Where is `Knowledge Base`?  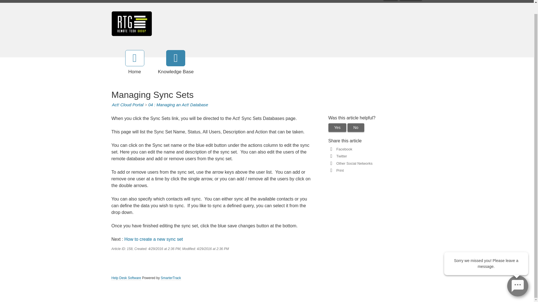 Knowledge Base is located at coordinates (176, 63).